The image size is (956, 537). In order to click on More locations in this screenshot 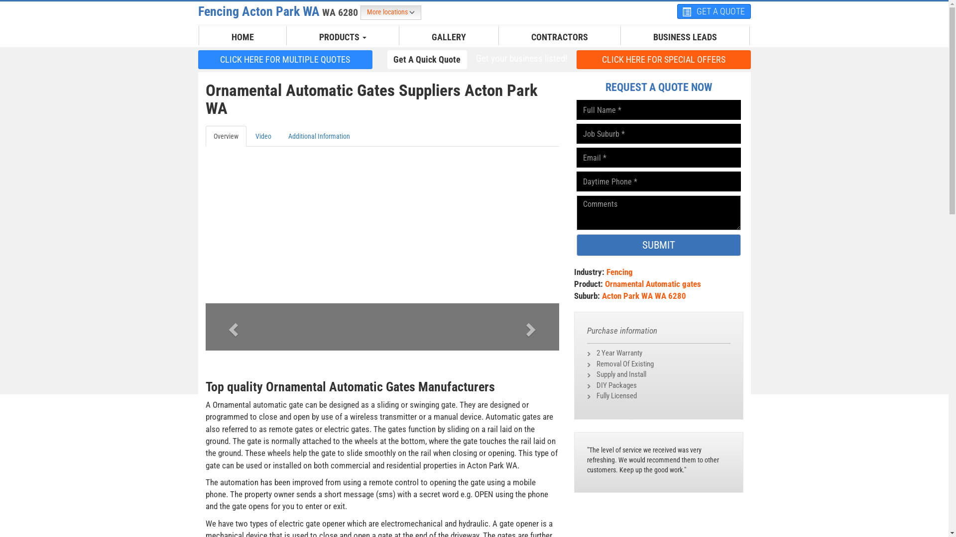, I will do `click(391, 13)`.